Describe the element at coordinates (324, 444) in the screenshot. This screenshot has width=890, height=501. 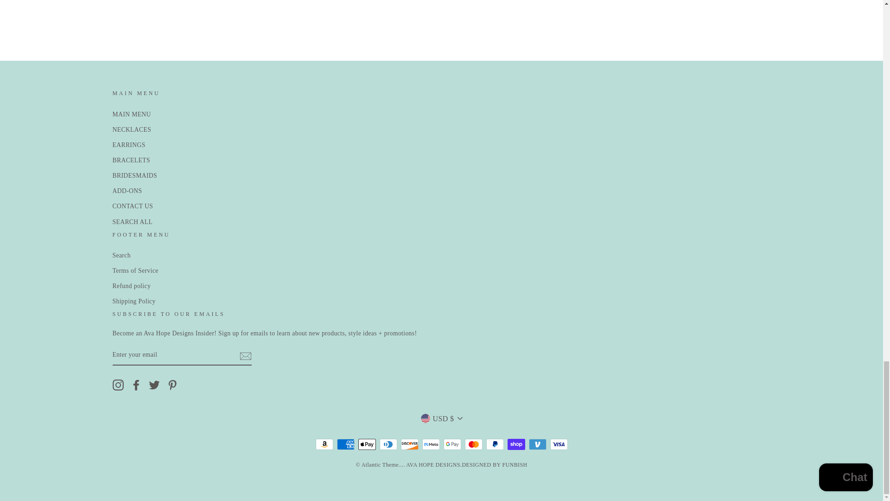
I see `Amazon` at that location.